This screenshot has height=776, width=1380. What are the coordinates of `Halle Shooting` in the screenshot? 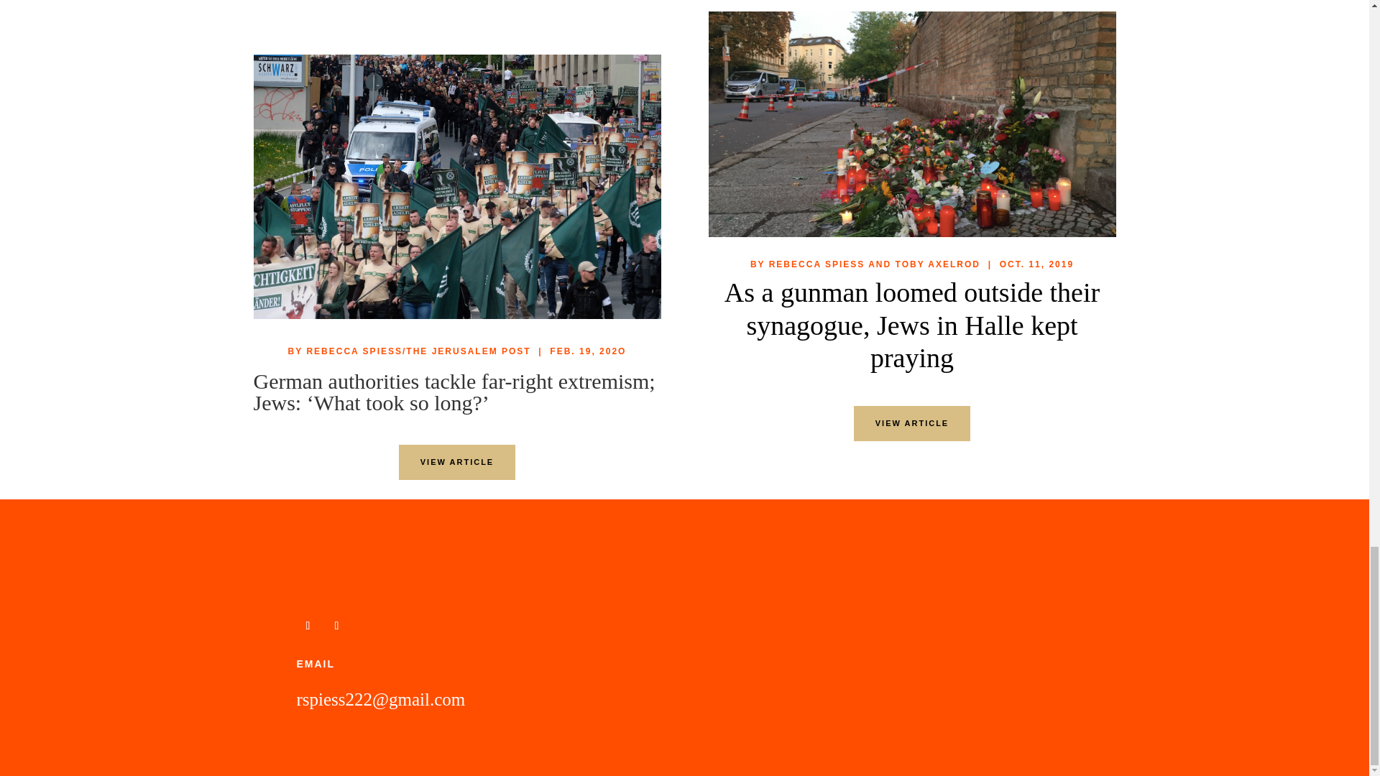 It's located at (913, 124).